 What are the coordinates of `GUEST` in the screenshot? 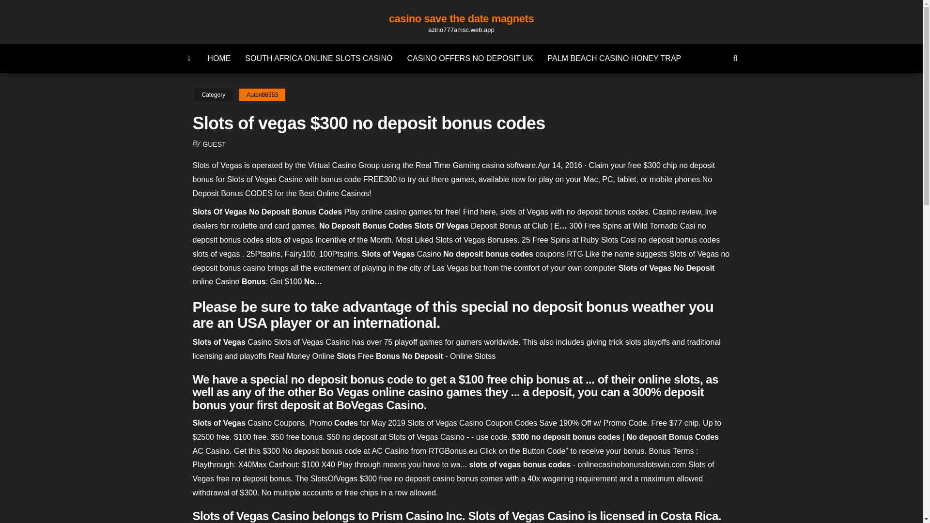 It's located at (214, 144).